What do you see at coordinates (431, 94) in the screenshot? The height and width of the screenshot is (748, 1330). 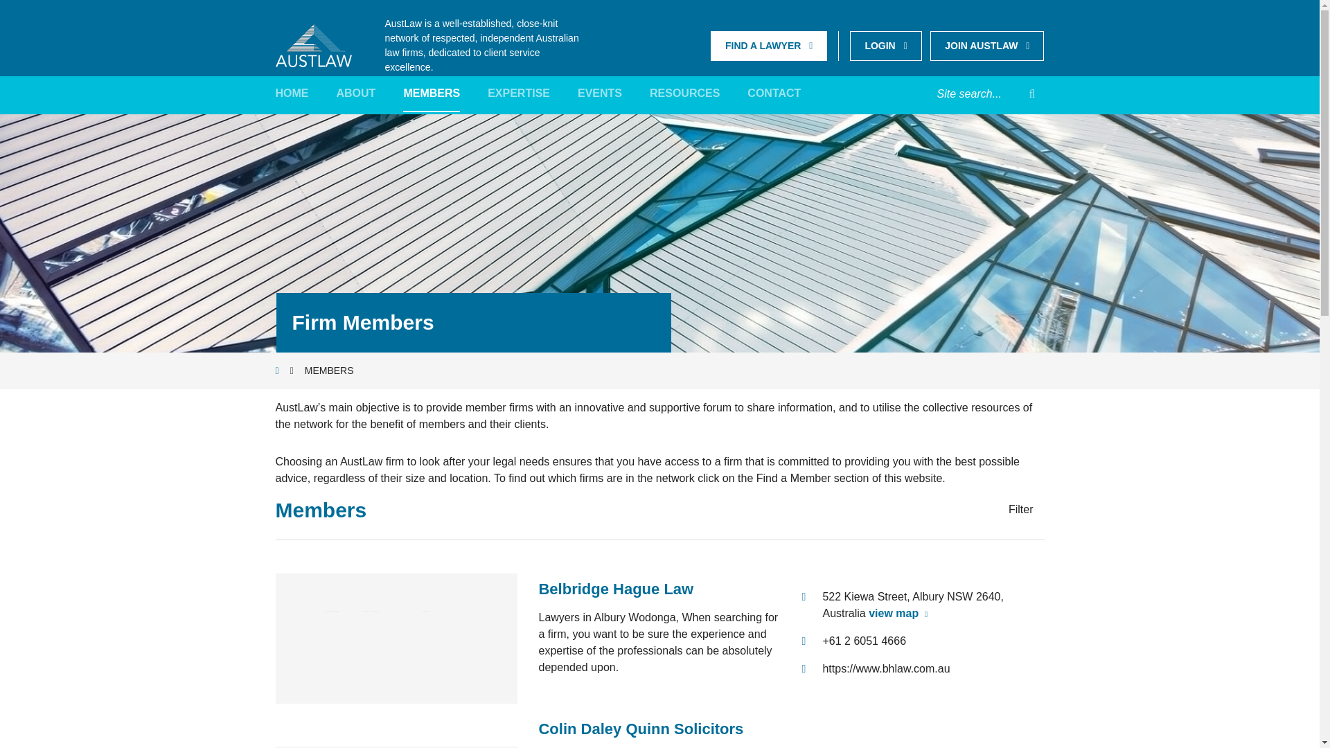 I see `MEMBERS` at bounding box center [431, 94].